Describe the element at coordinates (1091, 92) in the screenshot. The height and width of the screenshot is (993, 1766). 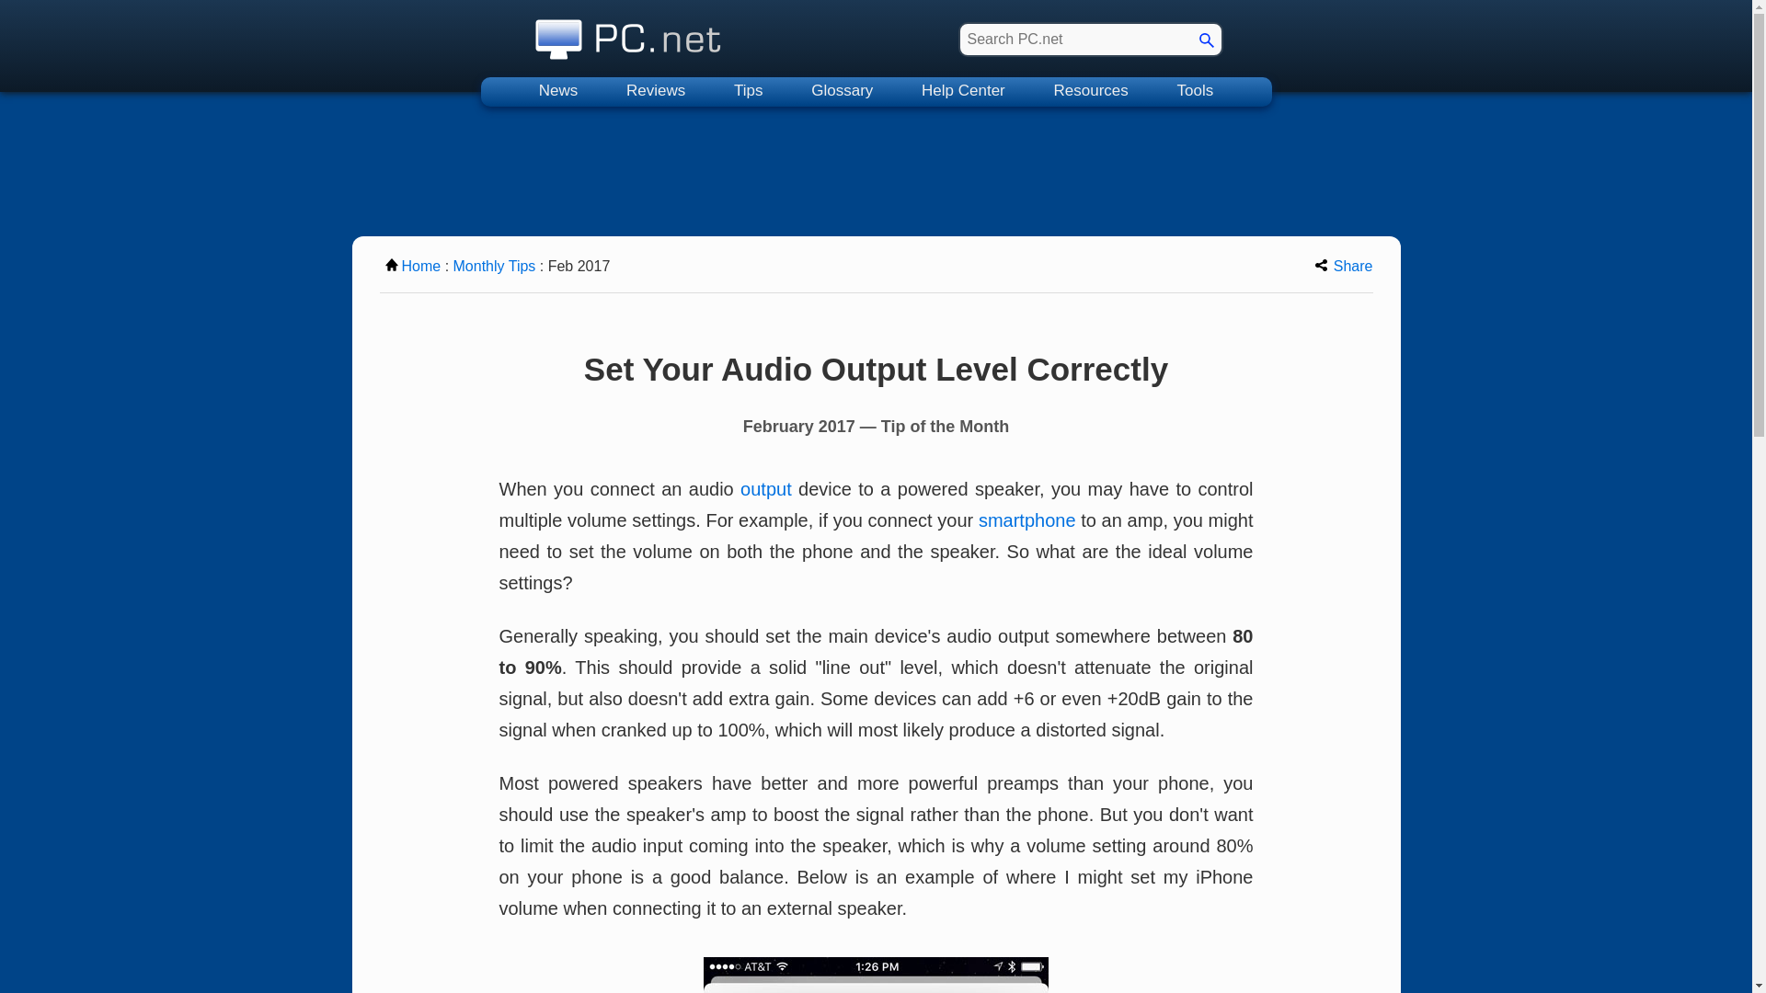
I see `Resources` at that location.